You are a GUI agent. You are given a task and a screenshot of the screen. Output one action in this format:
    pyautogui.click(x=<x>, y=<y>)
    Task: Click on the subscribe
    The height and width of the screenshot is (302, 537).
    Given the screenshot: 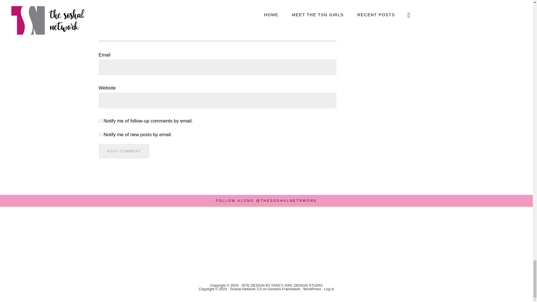 What is the action you would take?
    pyautogui.click(x=100, y=134)
    